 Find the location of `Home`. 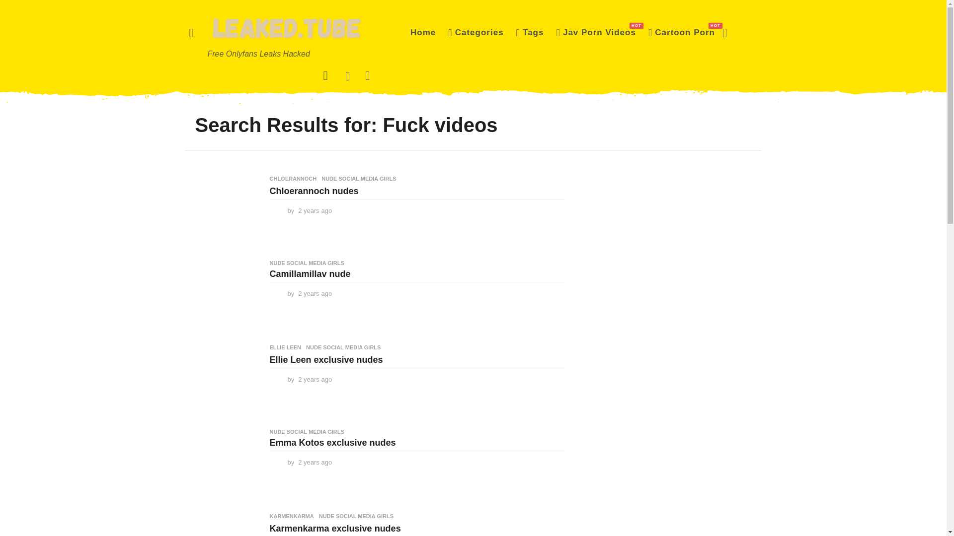

Home is located at coordinates (314, 191).